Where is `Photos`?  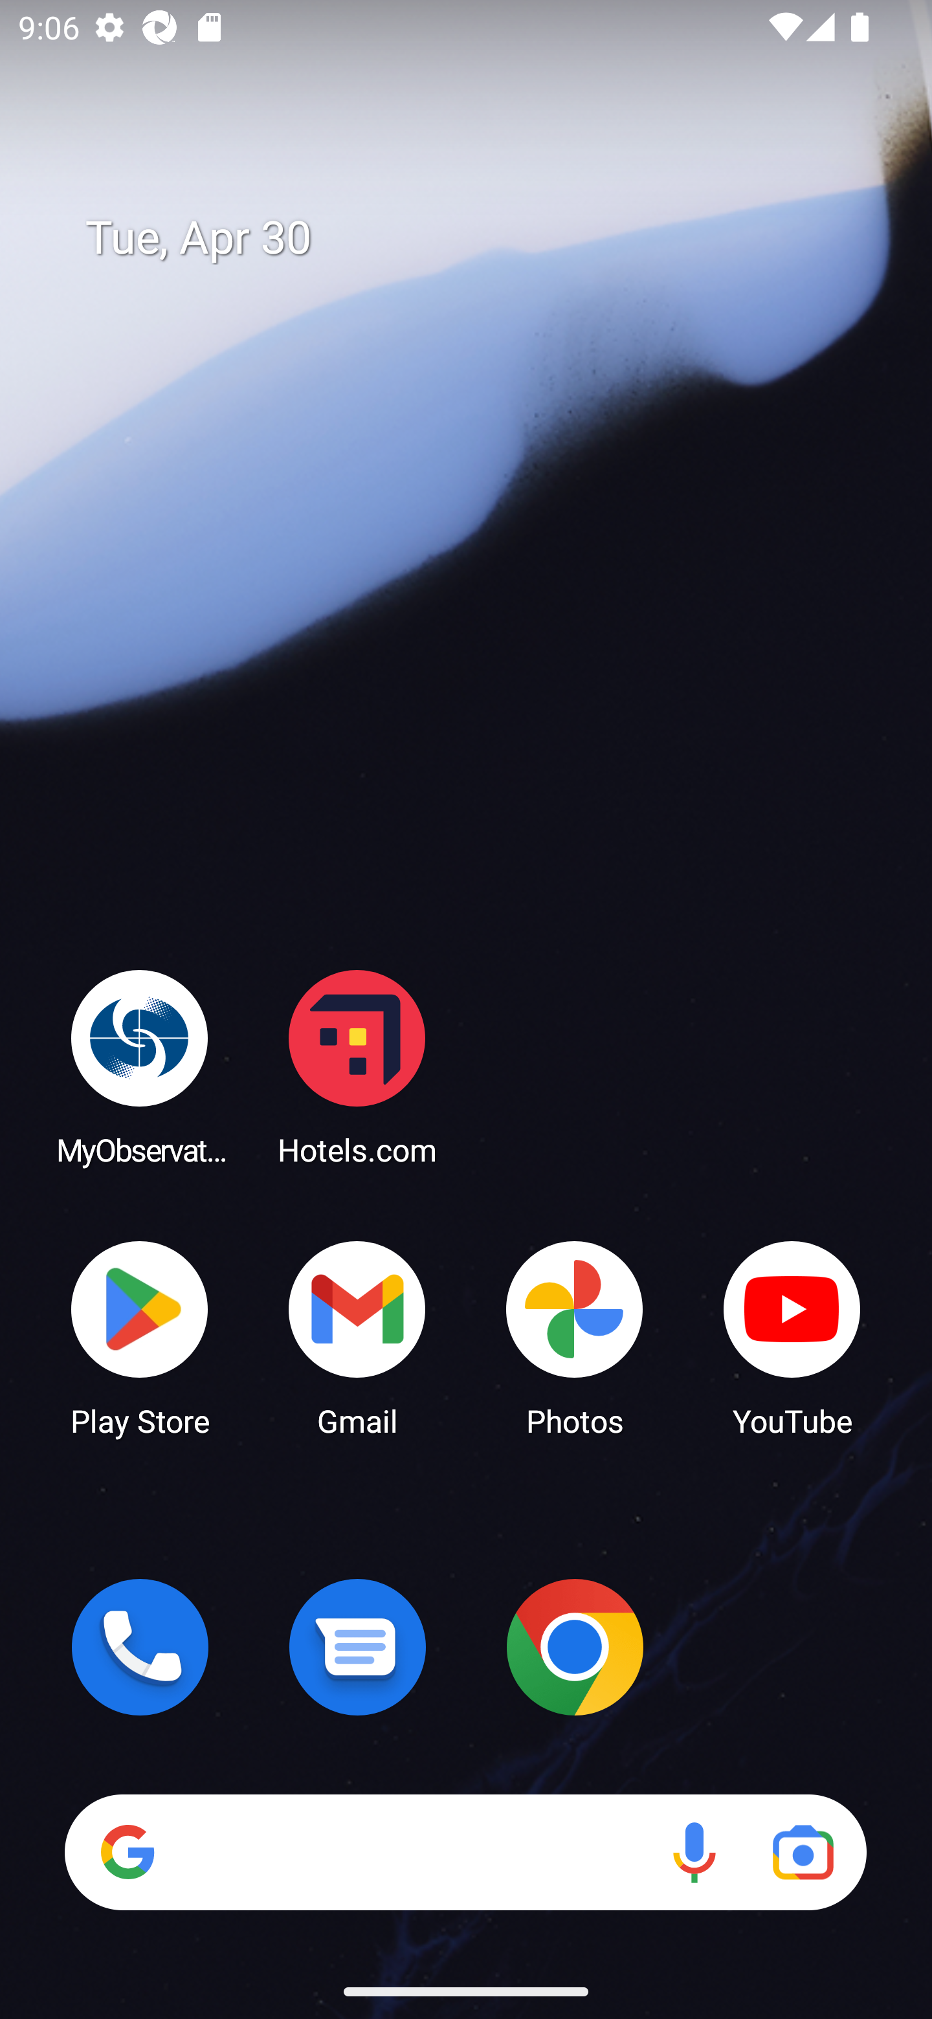 Photos is located at coordinates (575, 1337).